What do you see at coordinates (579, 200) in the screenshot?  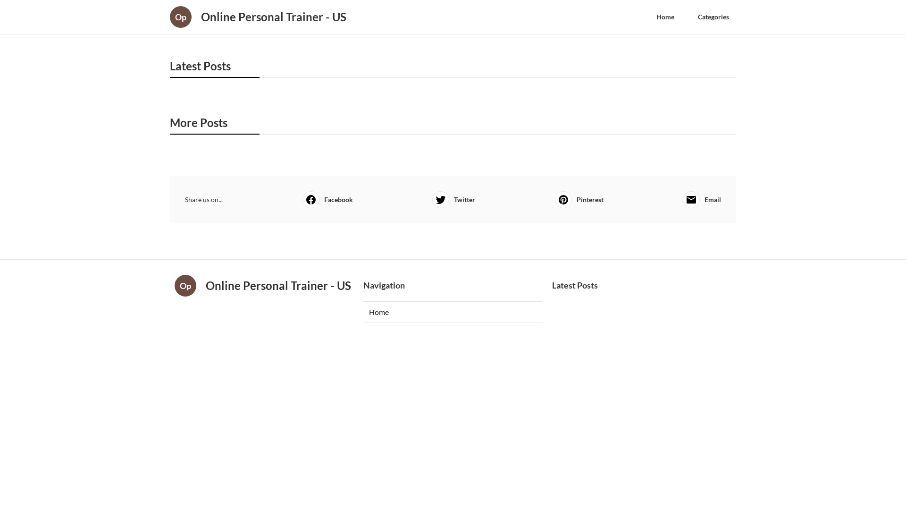 I see `Pinterest` at bounding box center [579, 200].